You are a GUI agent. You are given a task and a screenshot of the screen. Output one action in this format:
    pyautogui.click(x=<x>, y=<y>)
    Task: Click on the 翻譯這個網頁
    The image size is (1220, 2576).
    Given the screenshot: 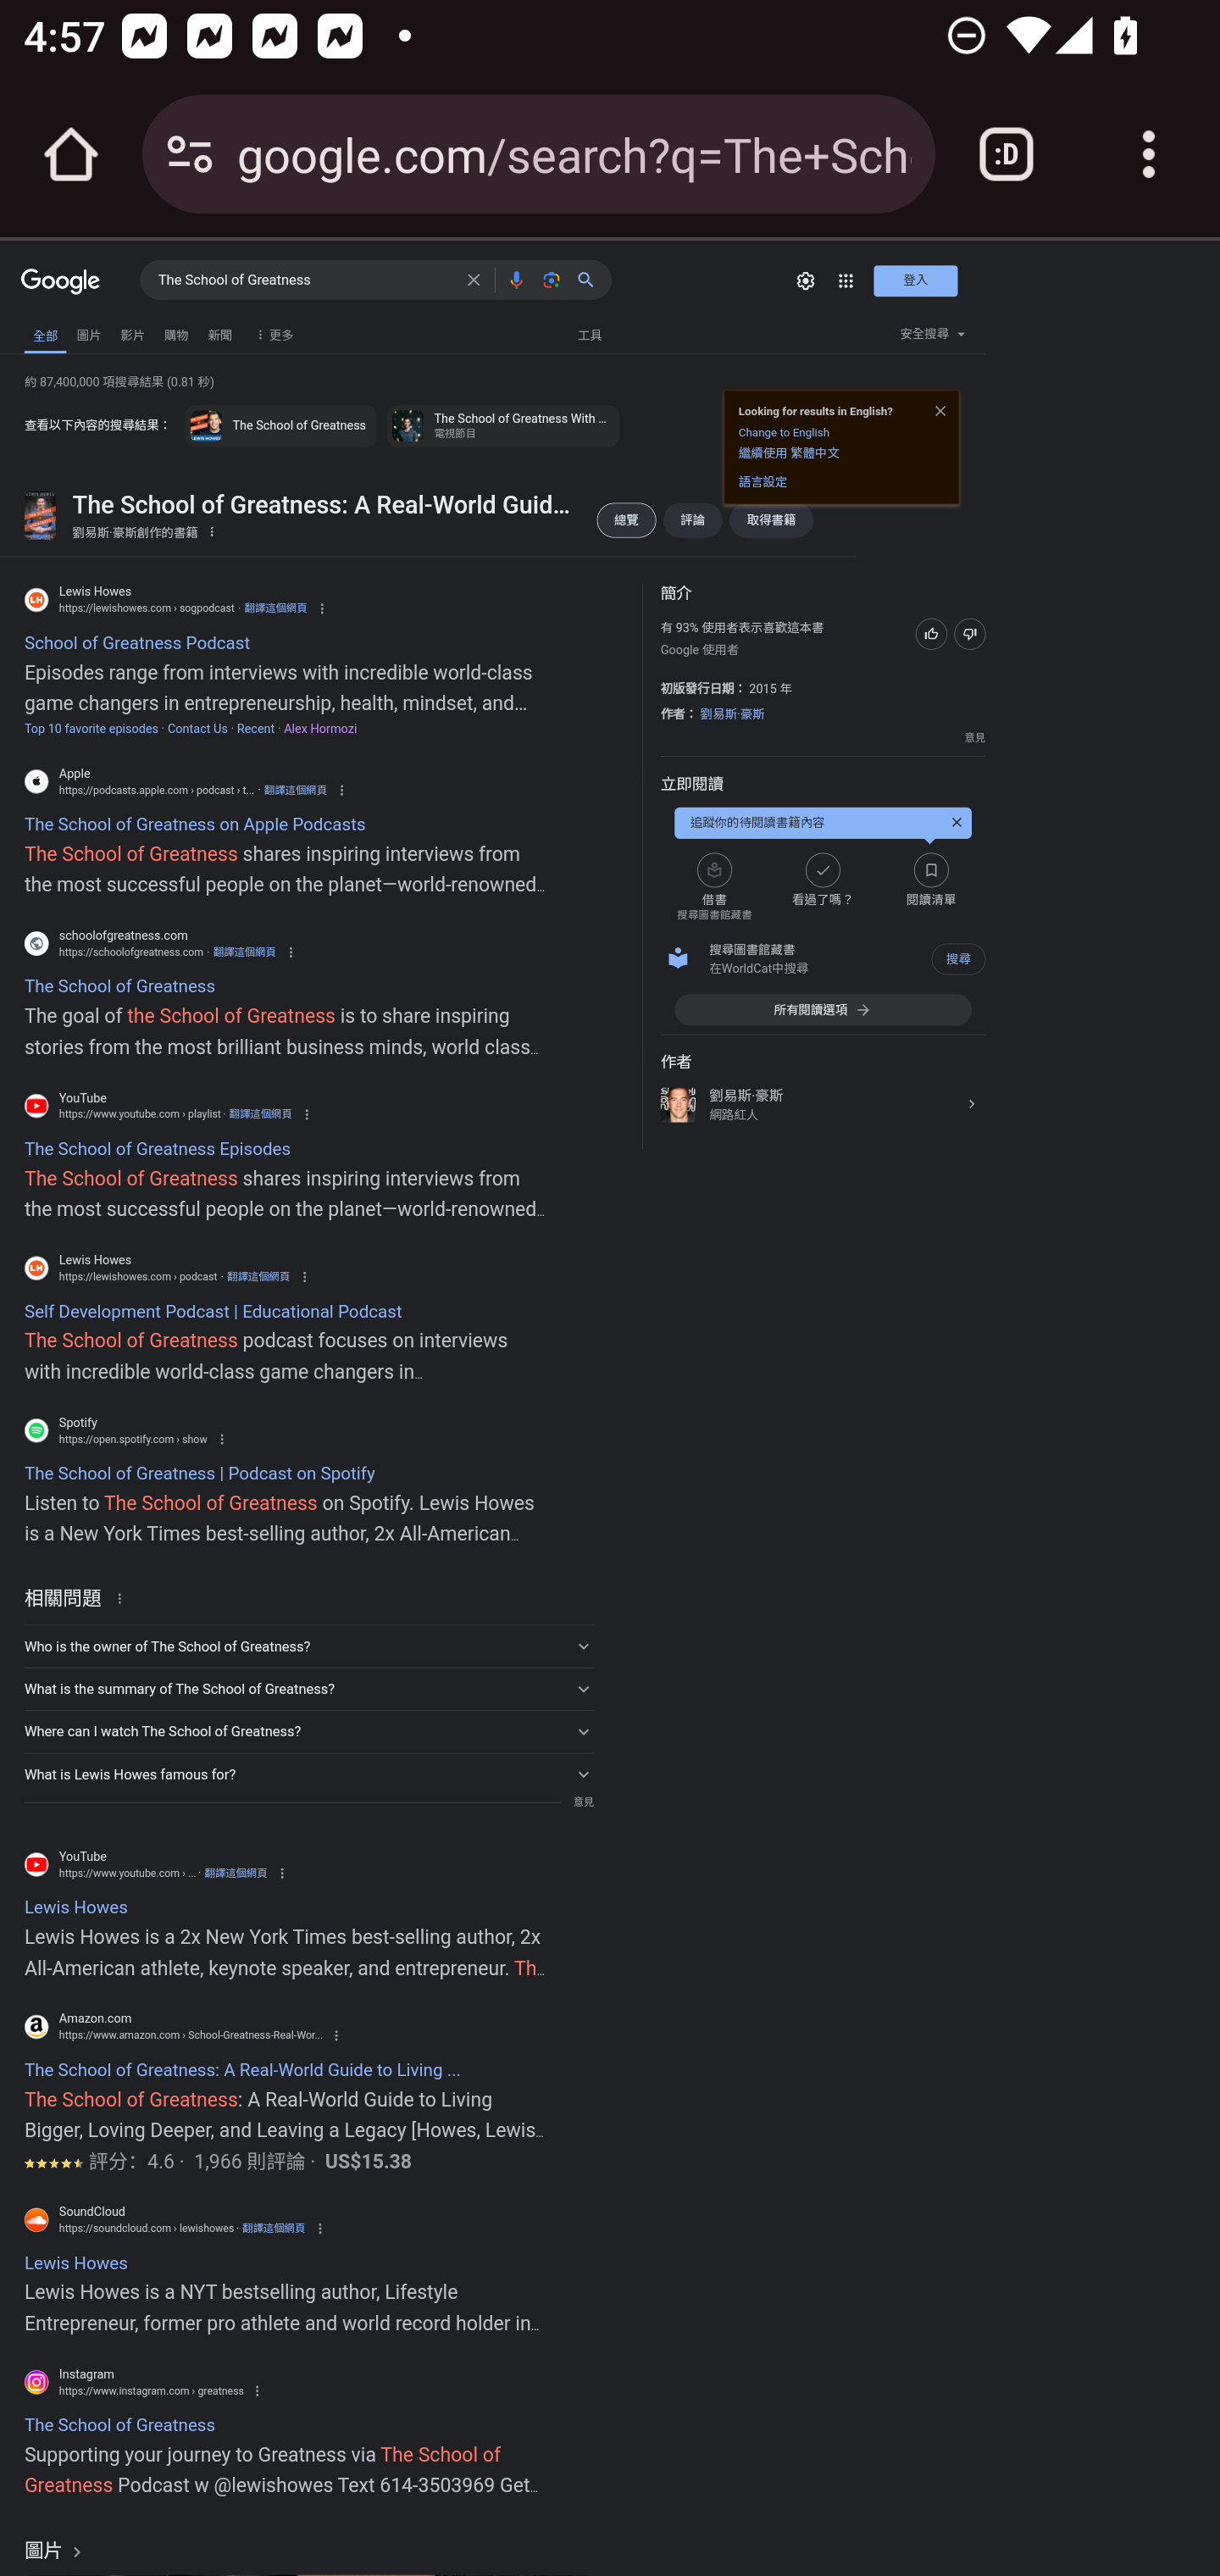 What is the action you would take?
    pyautogui.click(x=295, y=790)
    